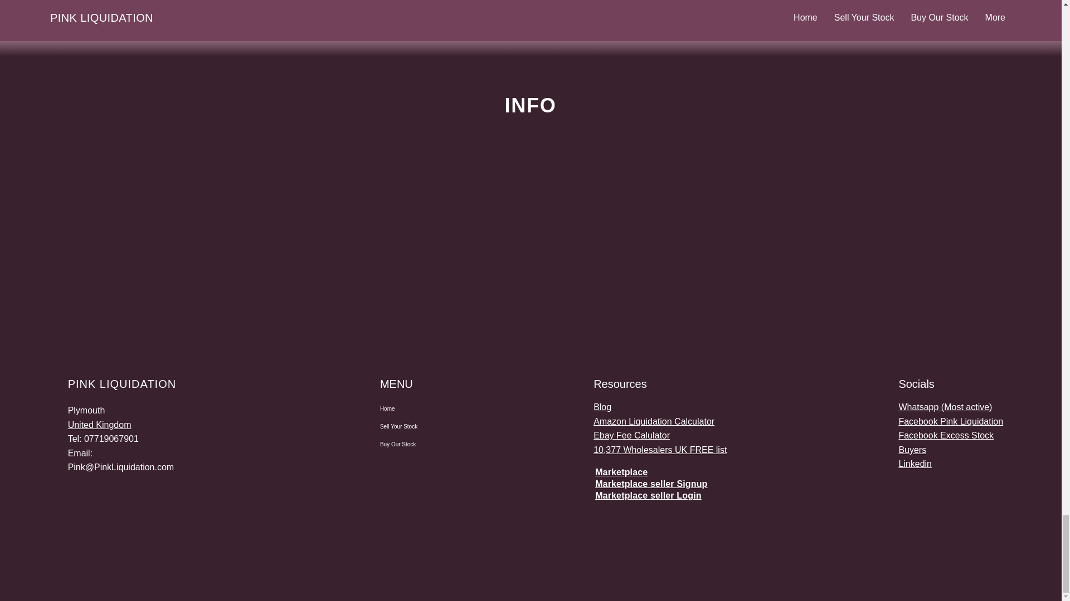 The height and width of the screenshot is (601, 1070). Describe the element at coordinates (602, 406) in the screenshot. I see `Blog` at that location.